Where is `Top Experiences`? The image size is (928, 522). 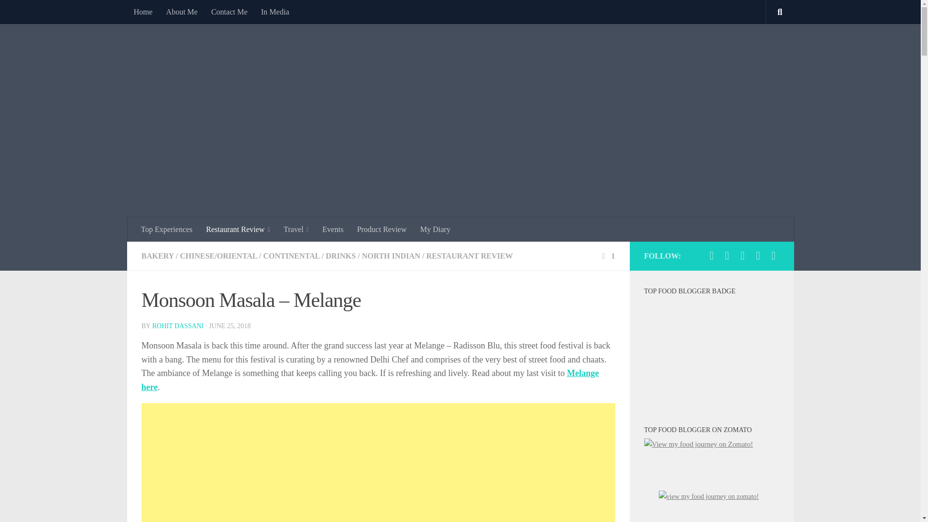
Top Experiences is located at coordinates (167, 230).